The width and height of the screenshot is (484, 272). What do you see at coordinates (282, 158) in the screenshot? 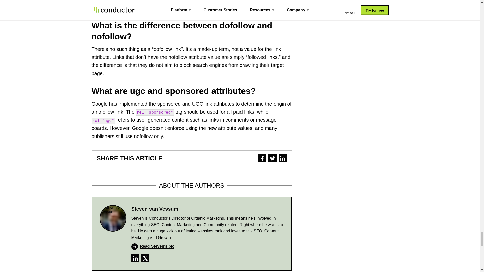
I see `Share on LinkedIn` at bounding box center [282, 158].